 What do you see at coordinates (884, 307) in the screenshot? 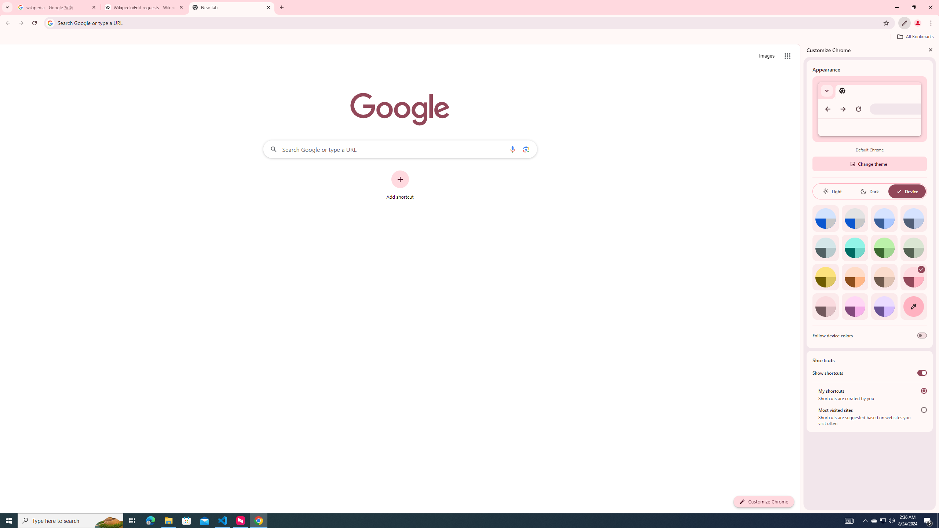
I see `Violet` at bounding box center [884, 307].